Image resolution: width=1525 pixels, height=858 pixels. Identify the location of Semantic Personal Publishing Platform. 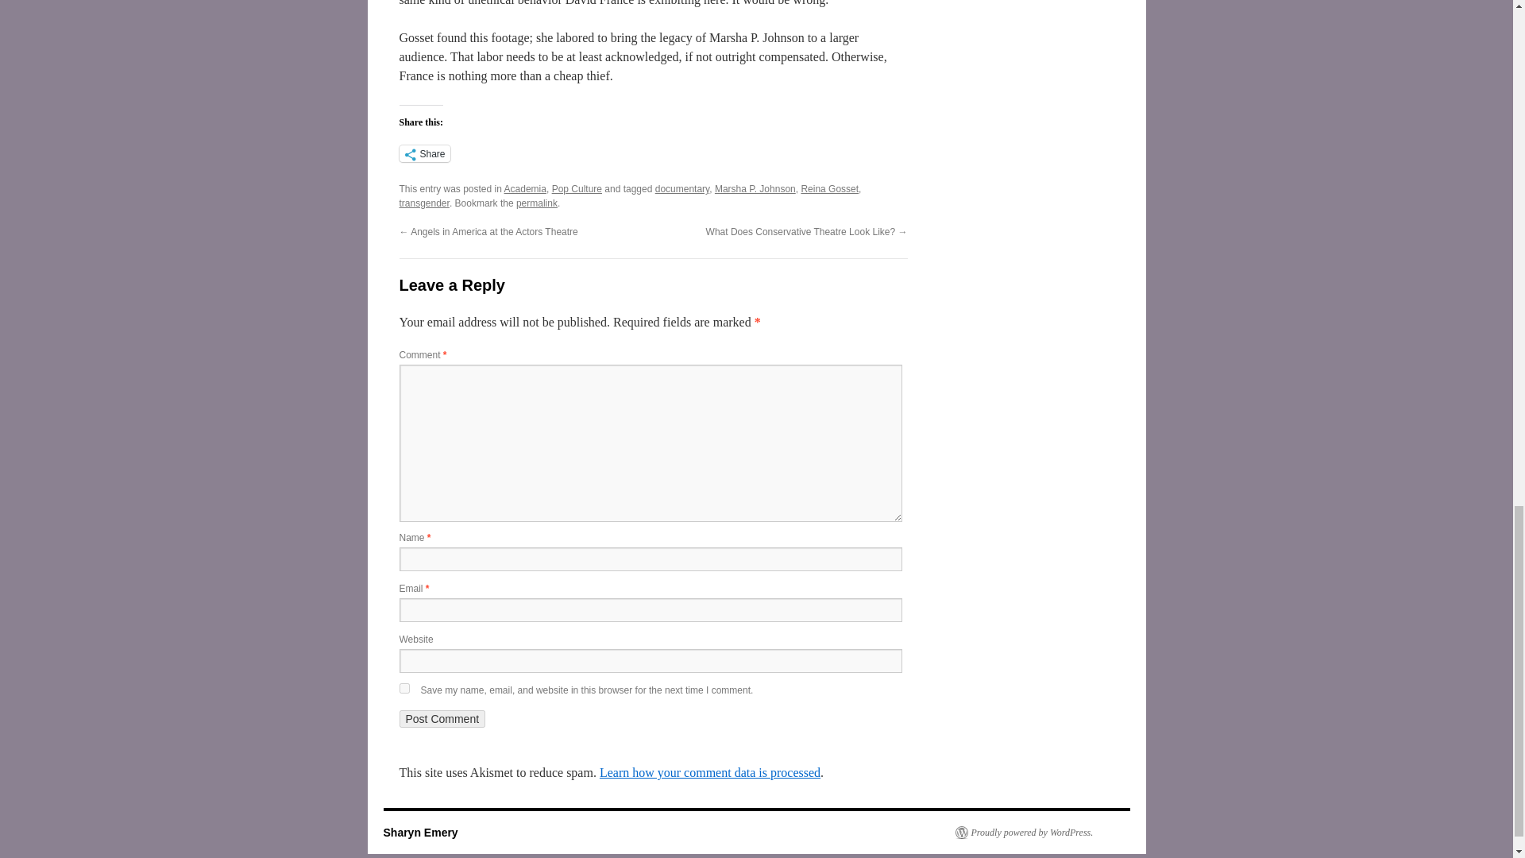
(1023, 833).